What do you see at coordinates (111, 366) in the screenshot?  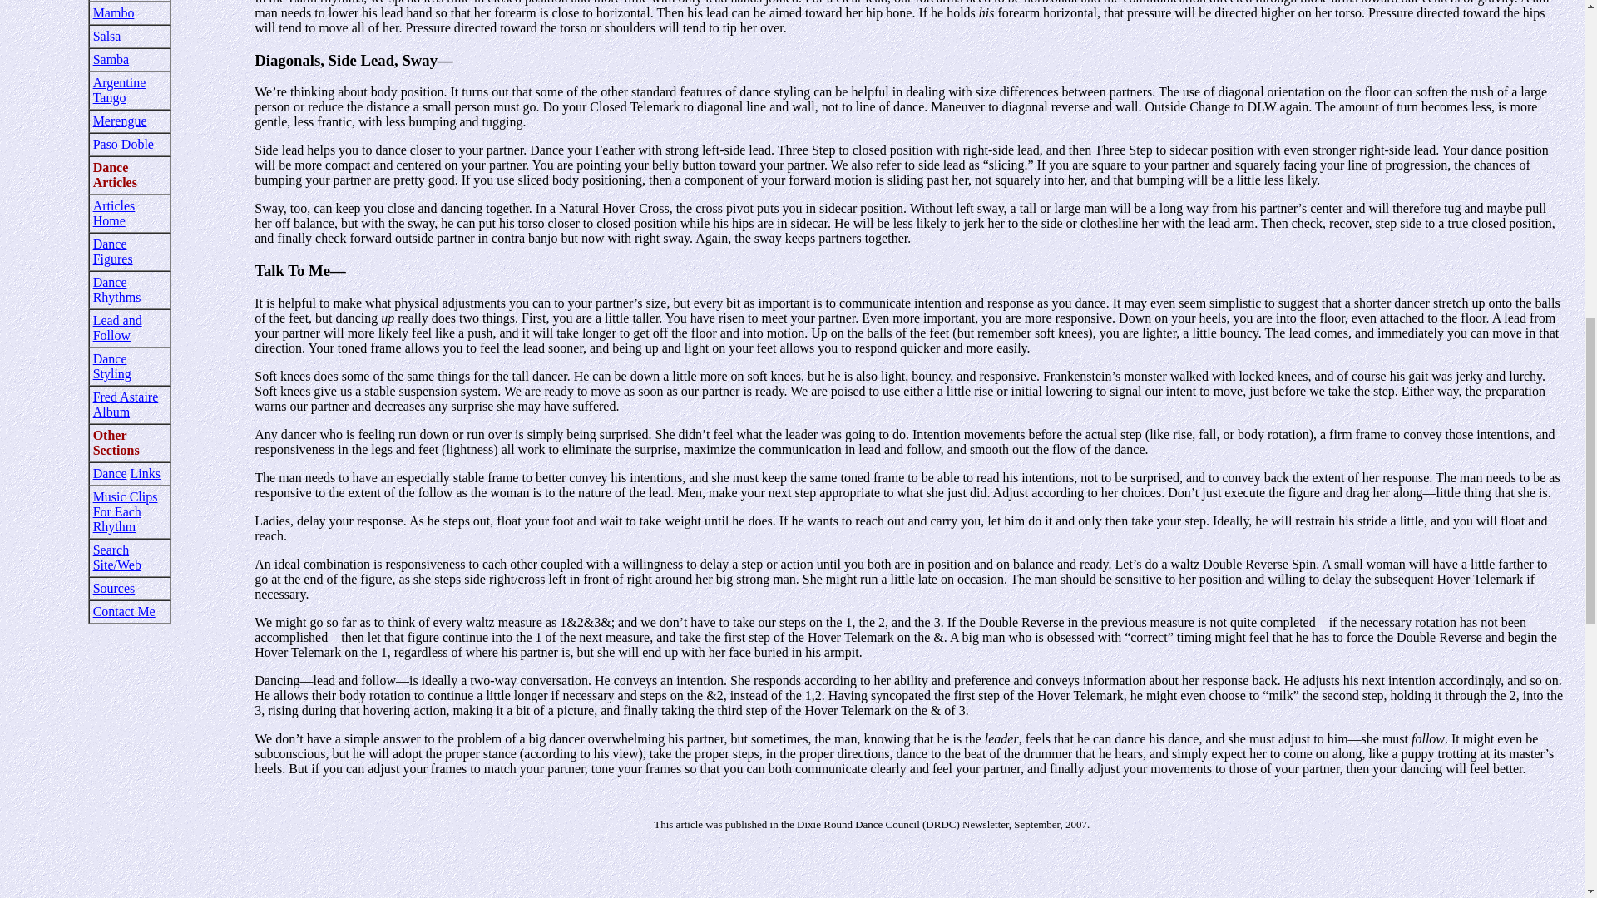 I see `Dance Styling` at bounding box center [111, 366].